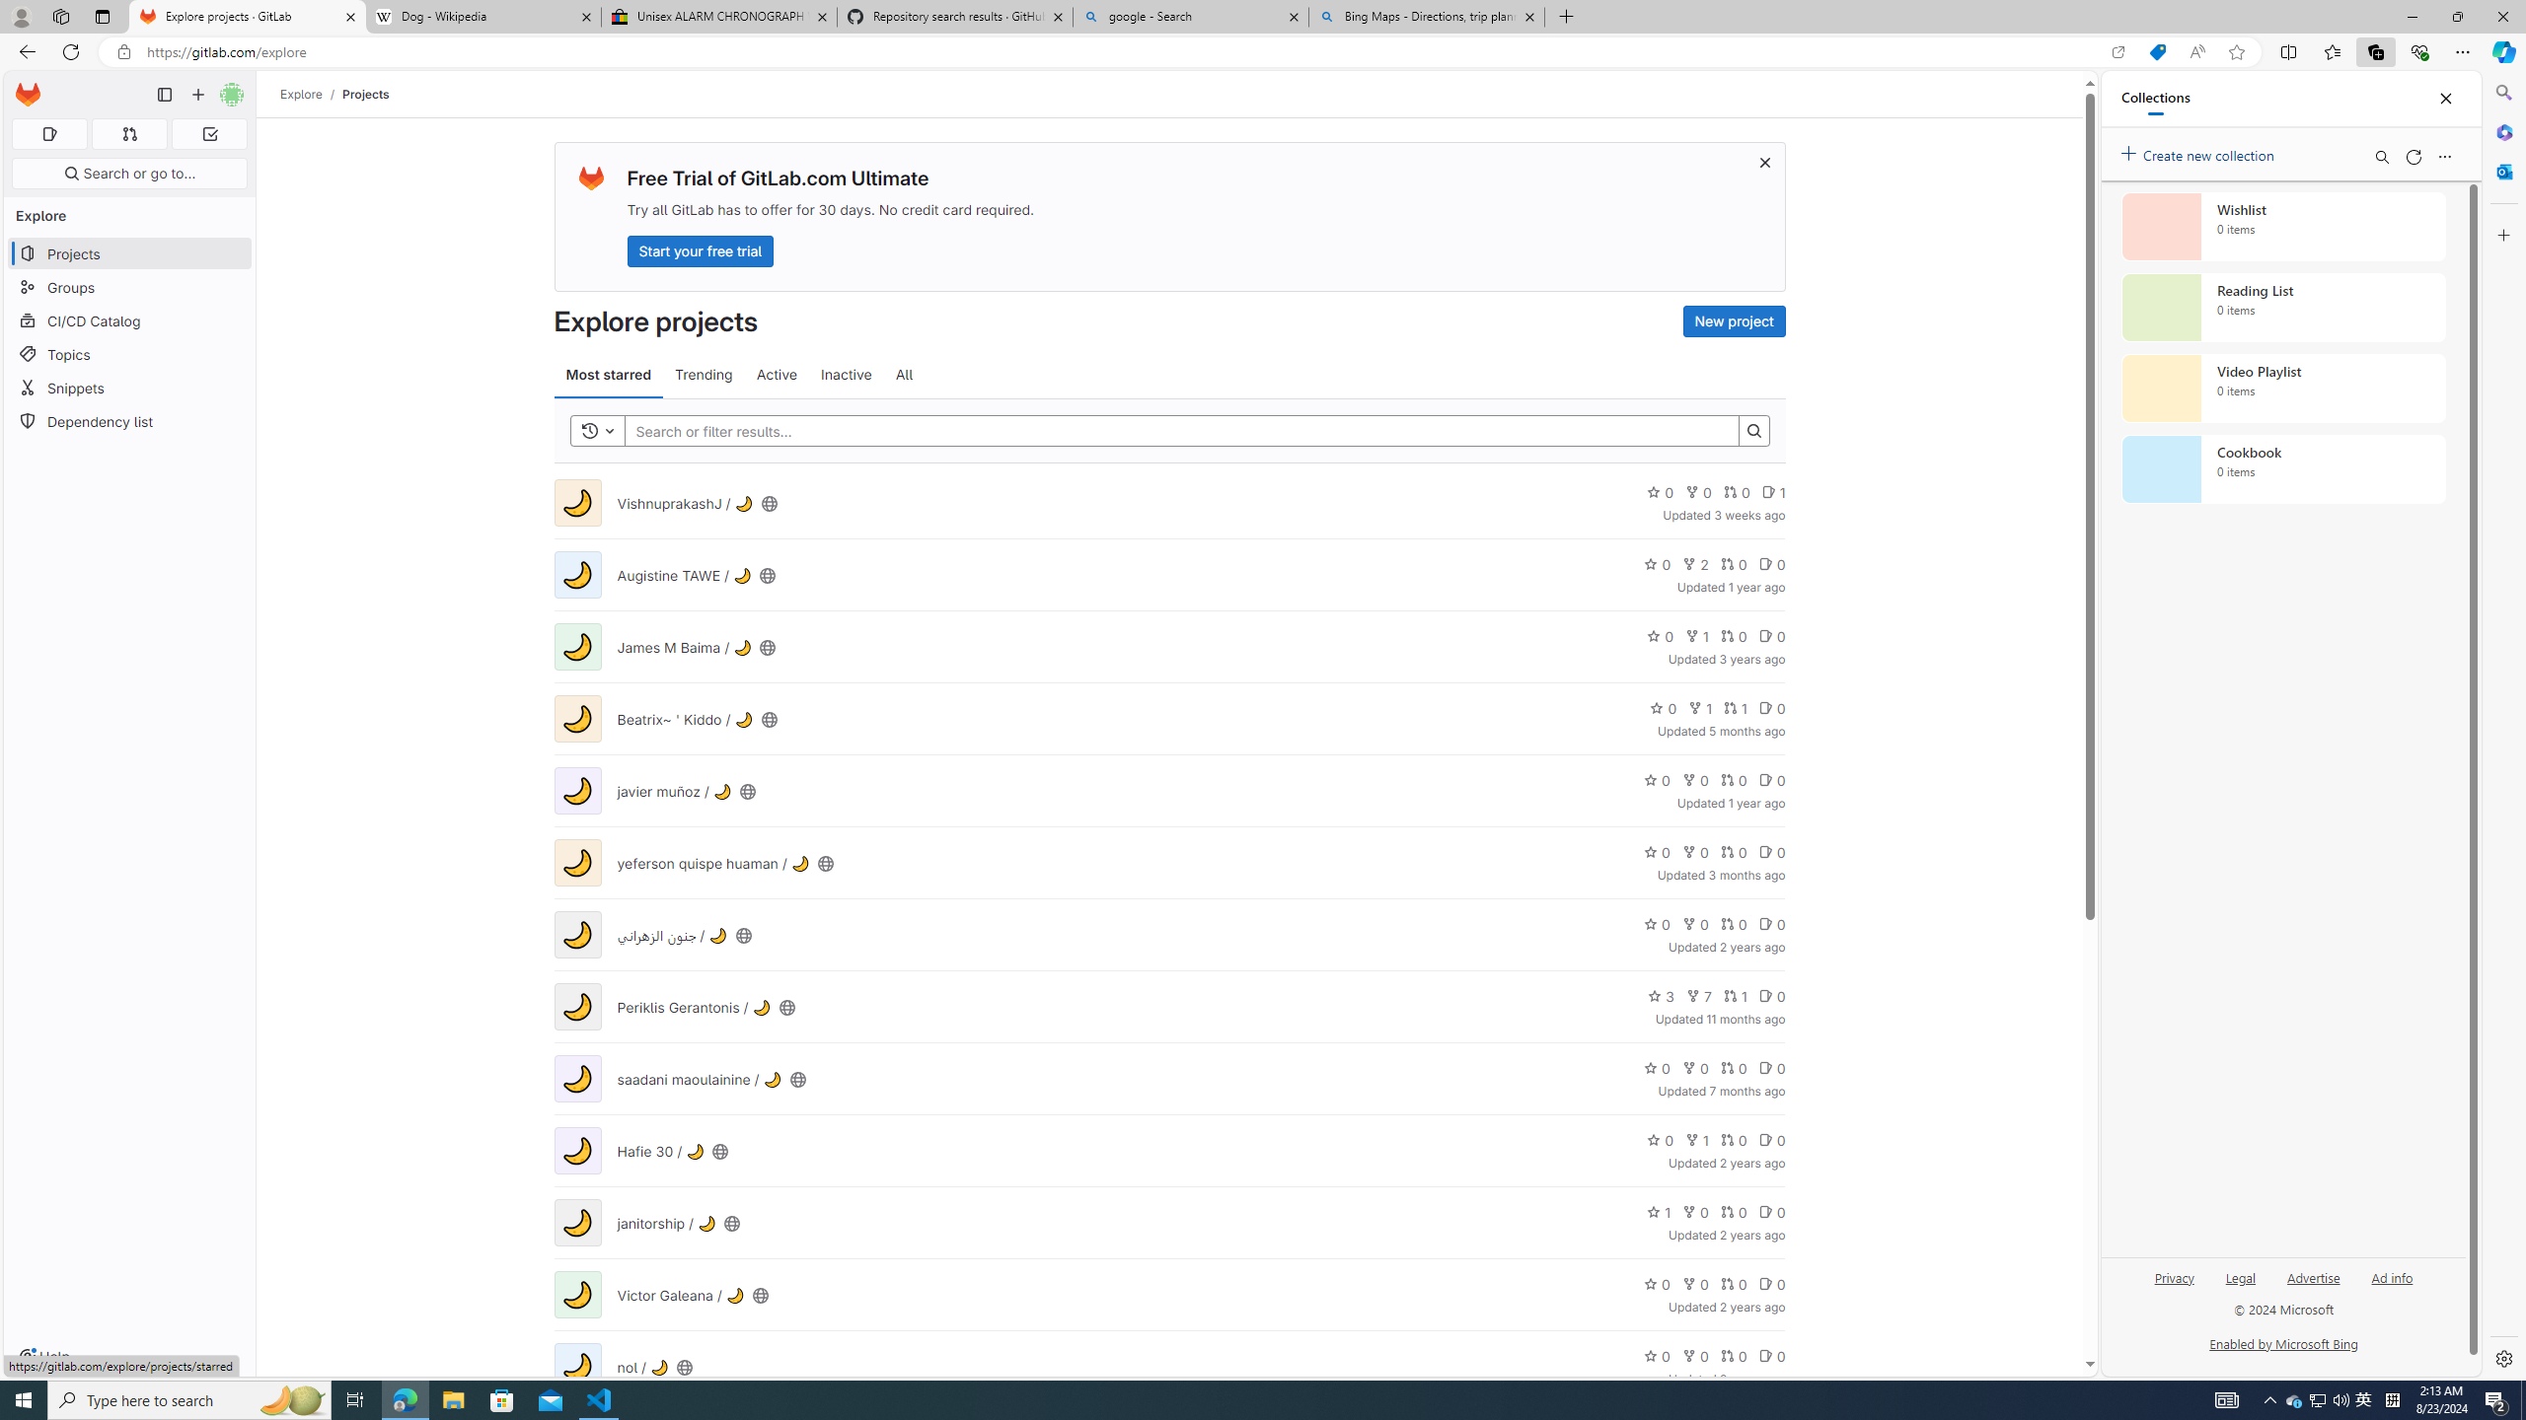  Describe the element at coordinates (128, 134) in the screenshot. I see `Merge requests 0` at that location.